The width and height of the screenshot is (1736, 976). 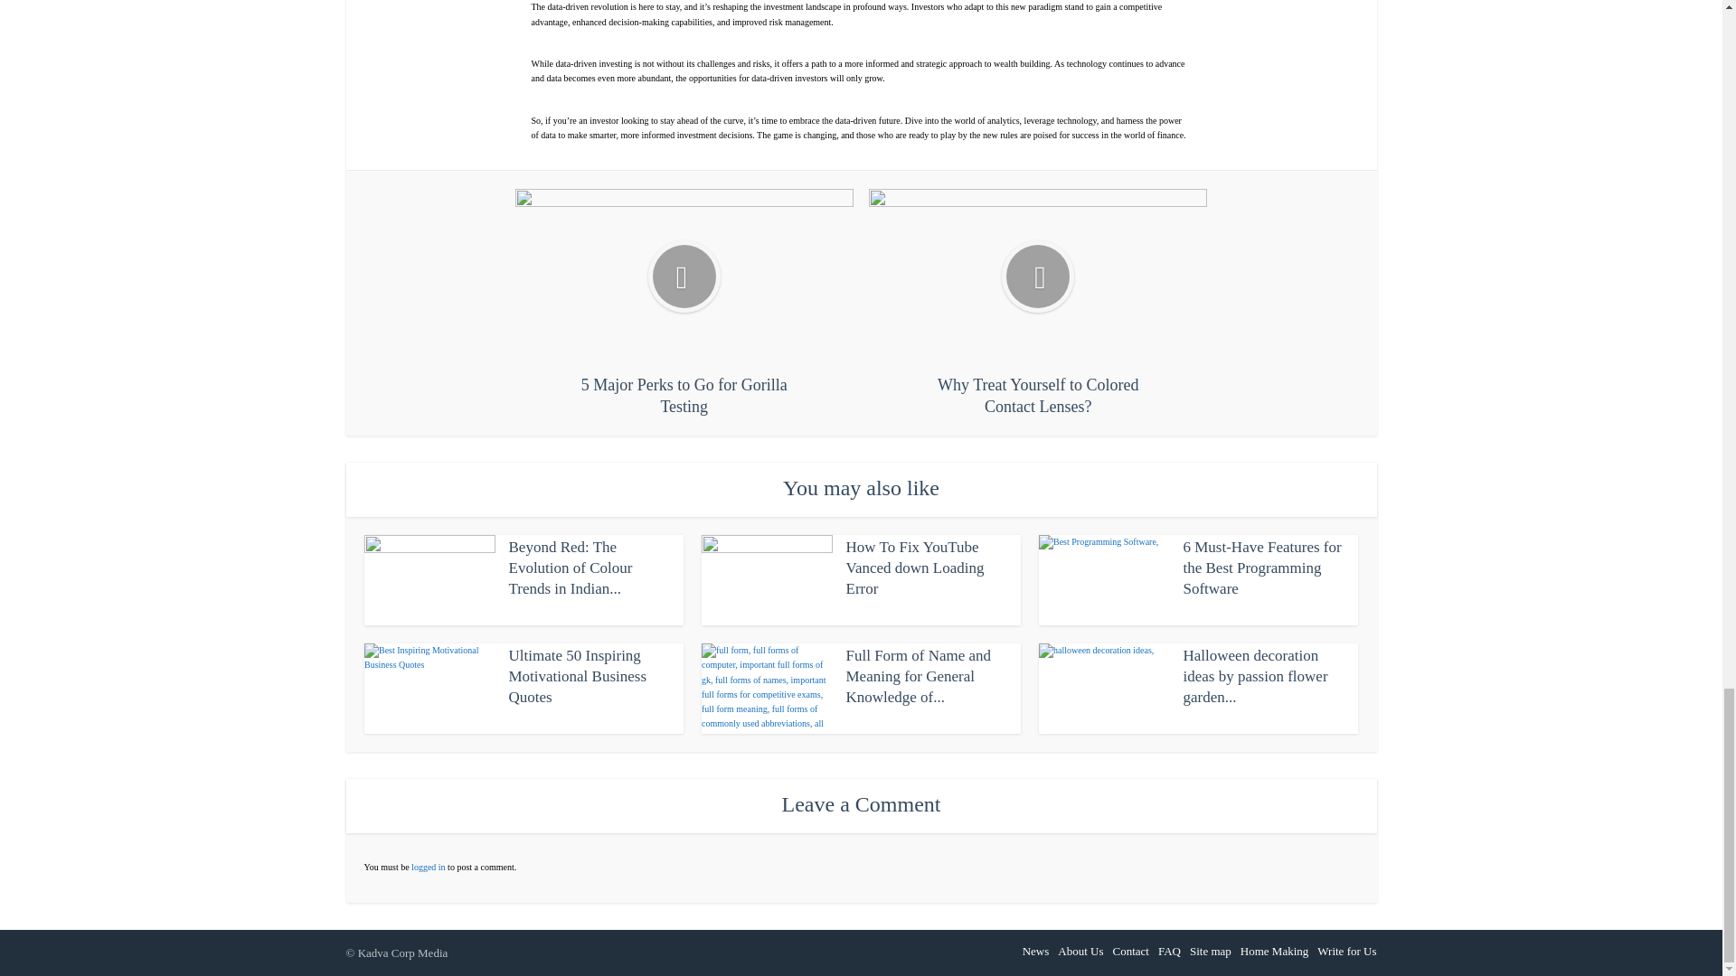 I want to click on Why Treat Yourself to Colored Contact Lenses?, so click(x=1038, y=303).